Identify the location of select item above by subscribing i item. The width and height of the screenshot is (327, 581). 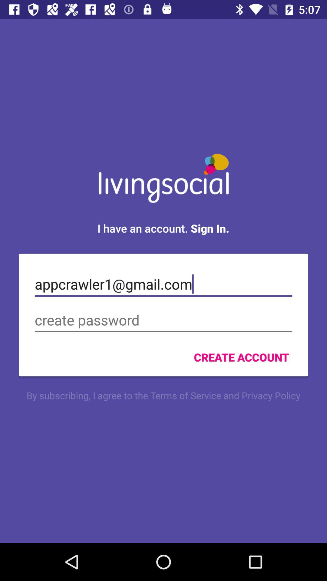
(241, 357).